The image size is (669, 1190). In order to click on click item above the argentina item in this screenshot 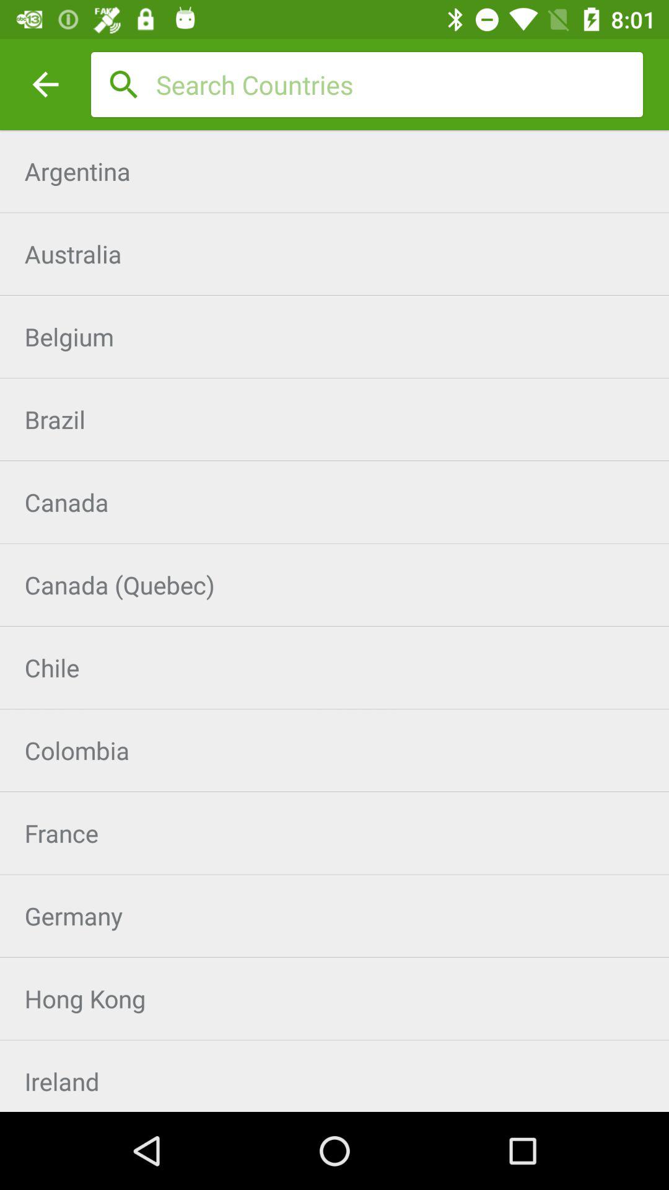, I will do `click(45, 84)`.